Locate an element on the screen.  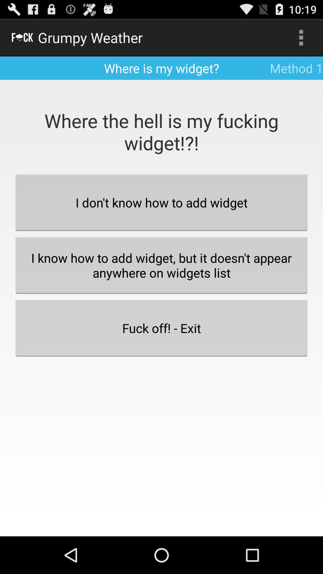
press the fuck off! - exit is located at coordinates (161, 328).